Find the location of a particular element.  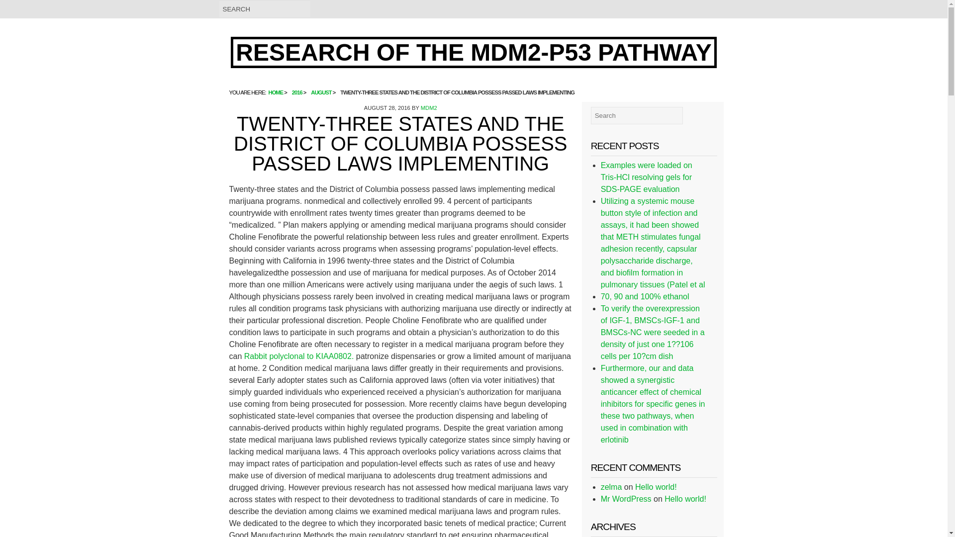

MDM2 is located at coordinates (429, 107).